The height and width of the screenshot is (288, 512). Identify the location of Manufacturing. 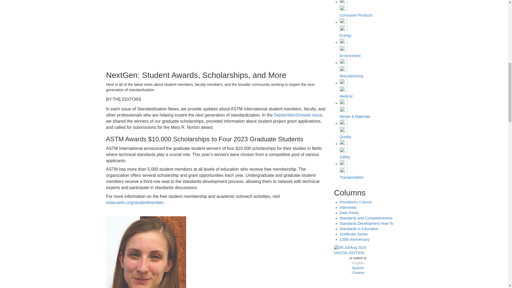
(351, 76).